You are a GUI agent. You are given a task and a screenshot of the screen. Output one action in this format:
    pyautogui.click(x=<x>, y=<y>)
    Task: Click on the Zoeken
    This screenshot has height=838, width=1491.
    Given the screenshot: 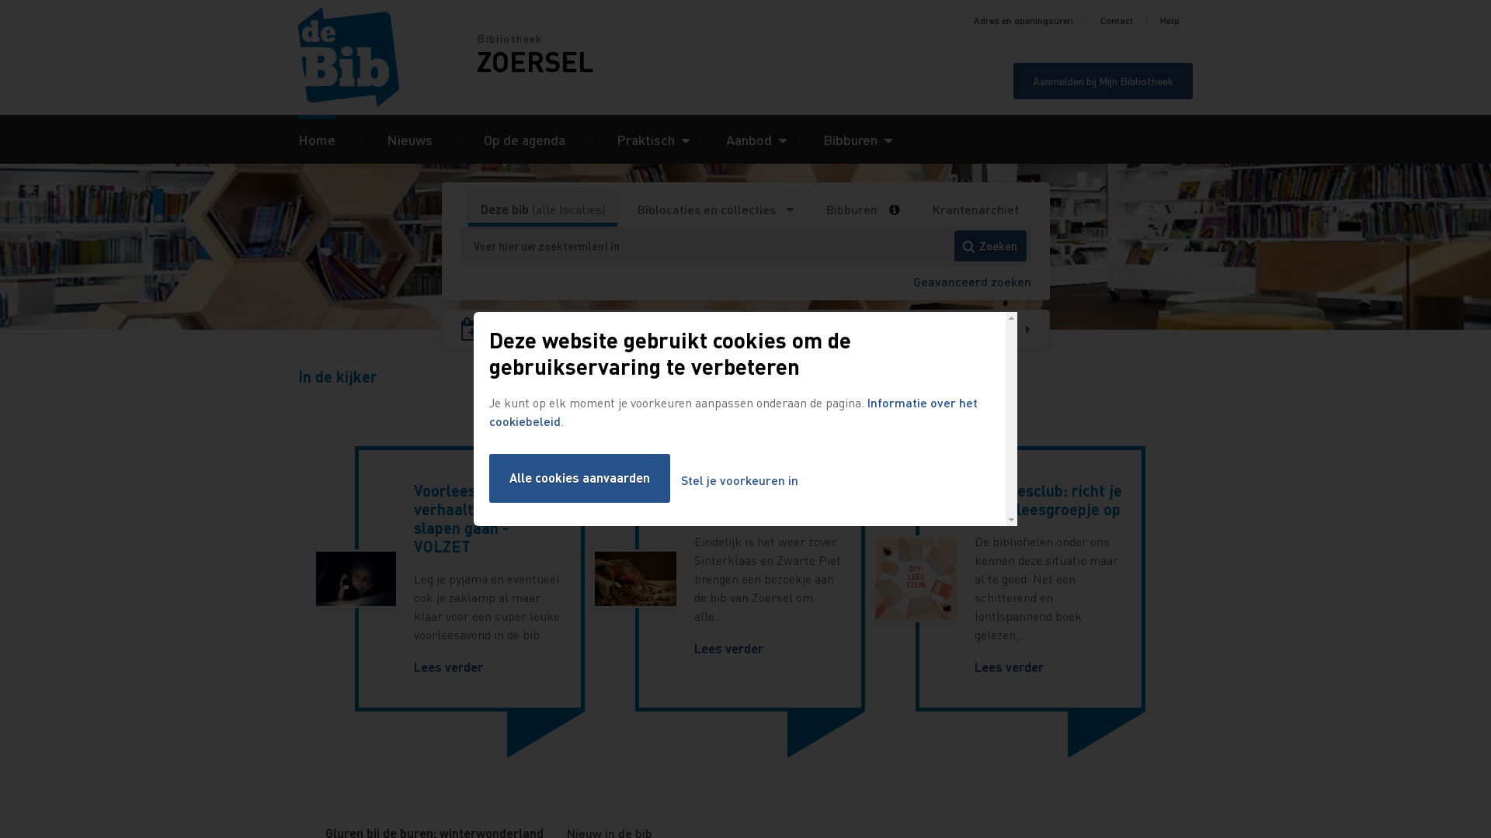 What is the action you would take?
    pyautogui.click(x=991, y=246)
    